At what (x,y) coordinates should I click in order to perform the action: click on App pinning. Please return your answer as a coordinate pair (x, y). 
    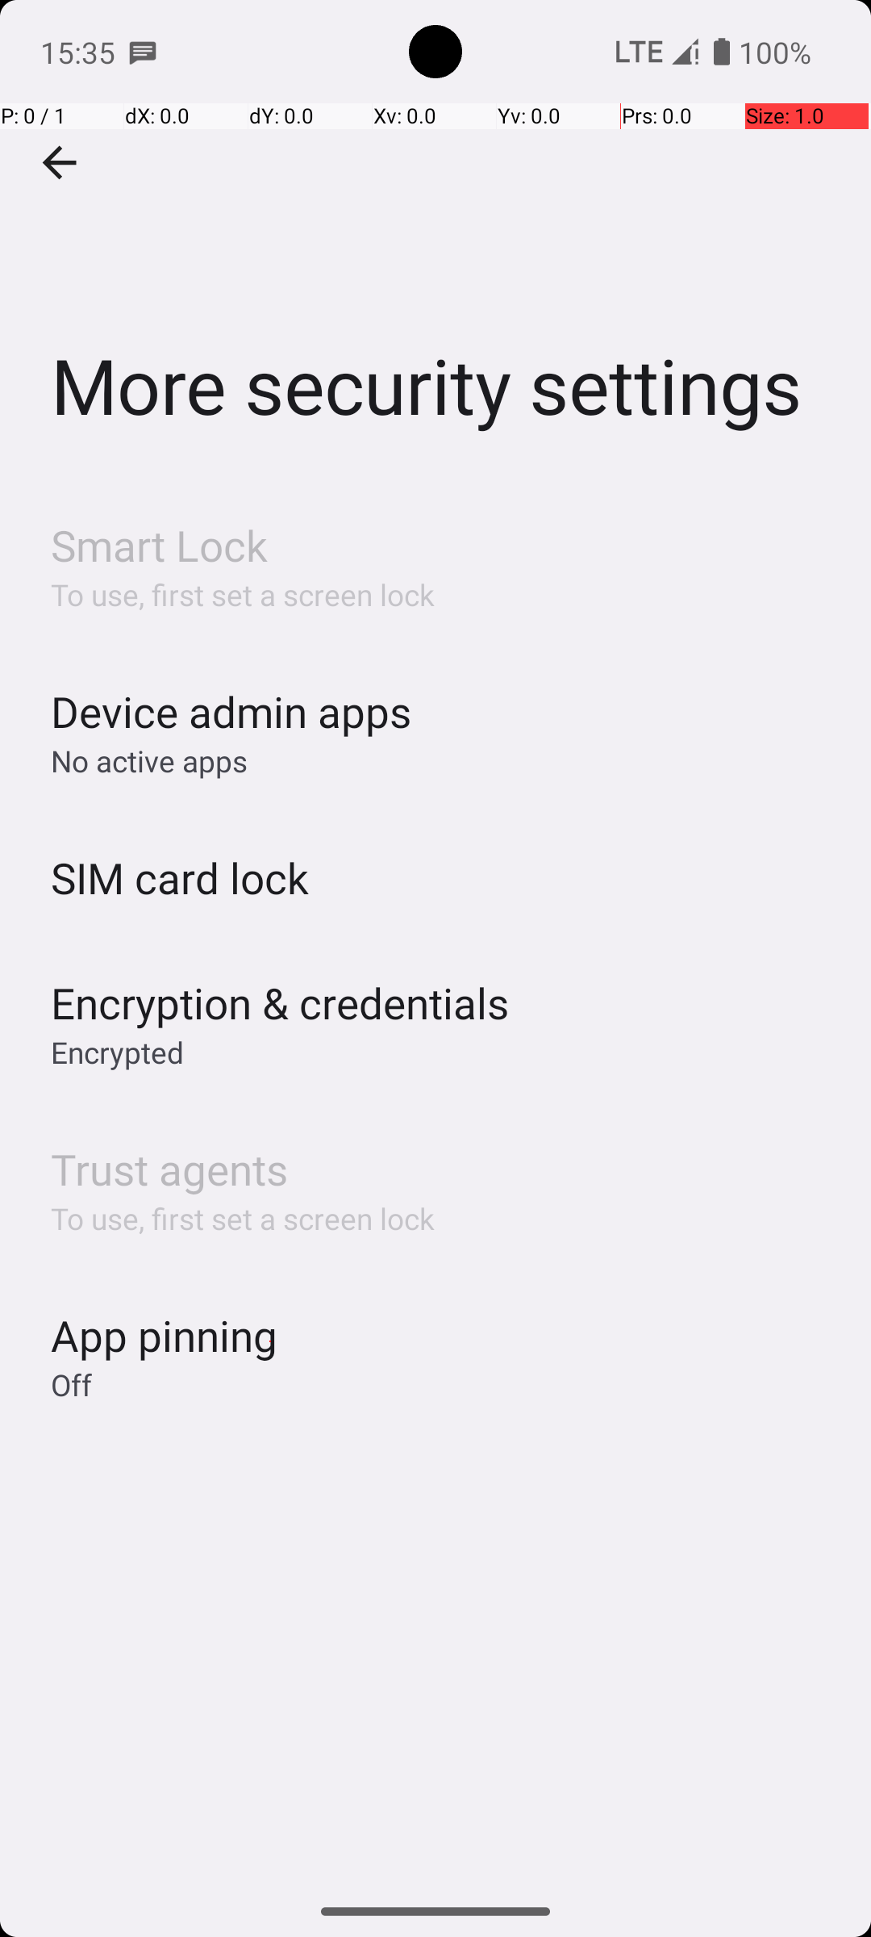
    Looking at the image, I should click on (165, 1335).